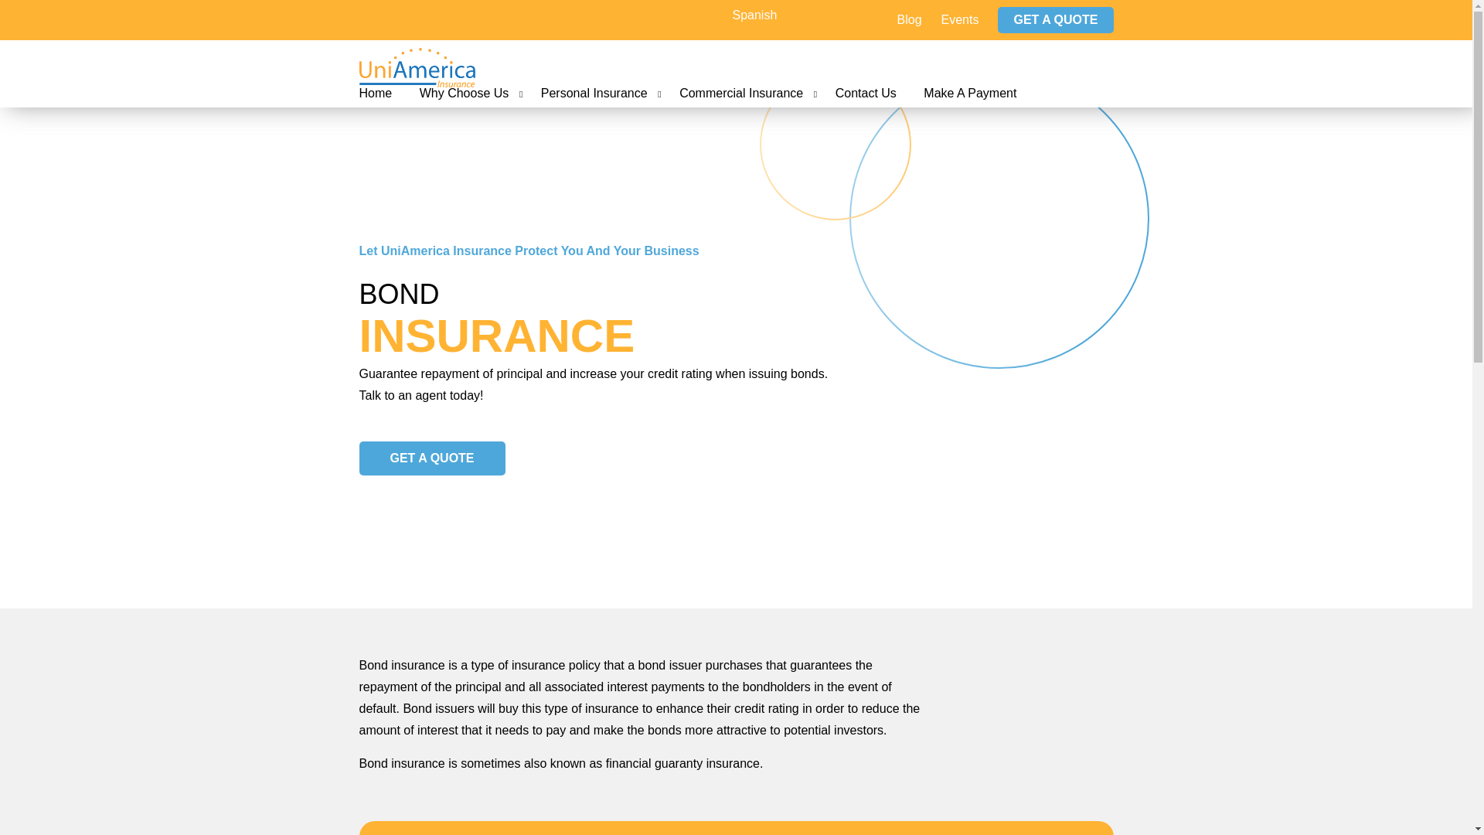 This screenshot has width=1484, height=835. I want to click on Personal Insurance, so click(594, 93).